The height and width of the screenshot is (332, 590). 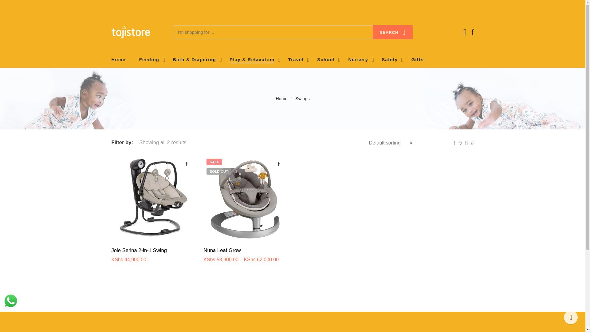 I want to click on School, so click(x=326, y=60).